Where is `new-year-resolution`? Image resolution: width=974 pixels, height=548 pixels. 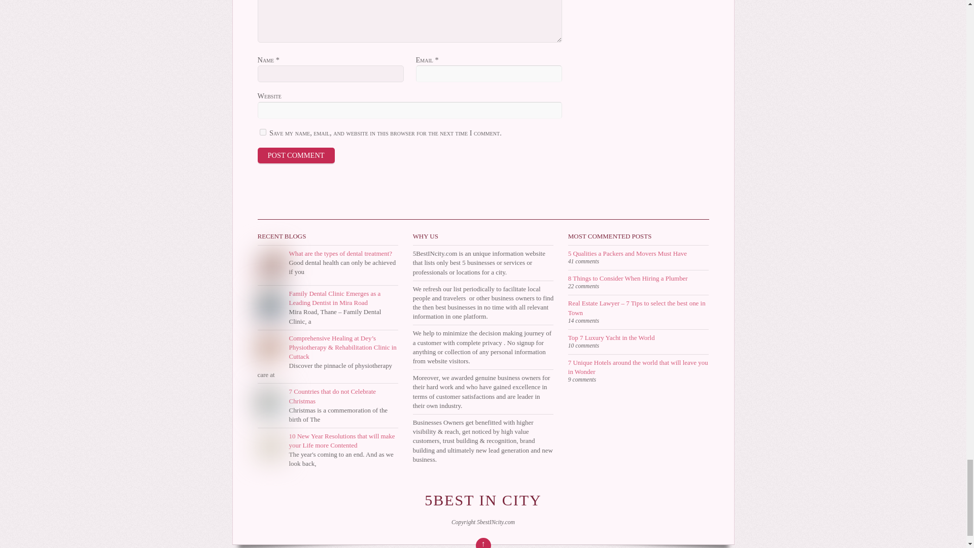
new-year-resolution is located at coordinates (270, 447).